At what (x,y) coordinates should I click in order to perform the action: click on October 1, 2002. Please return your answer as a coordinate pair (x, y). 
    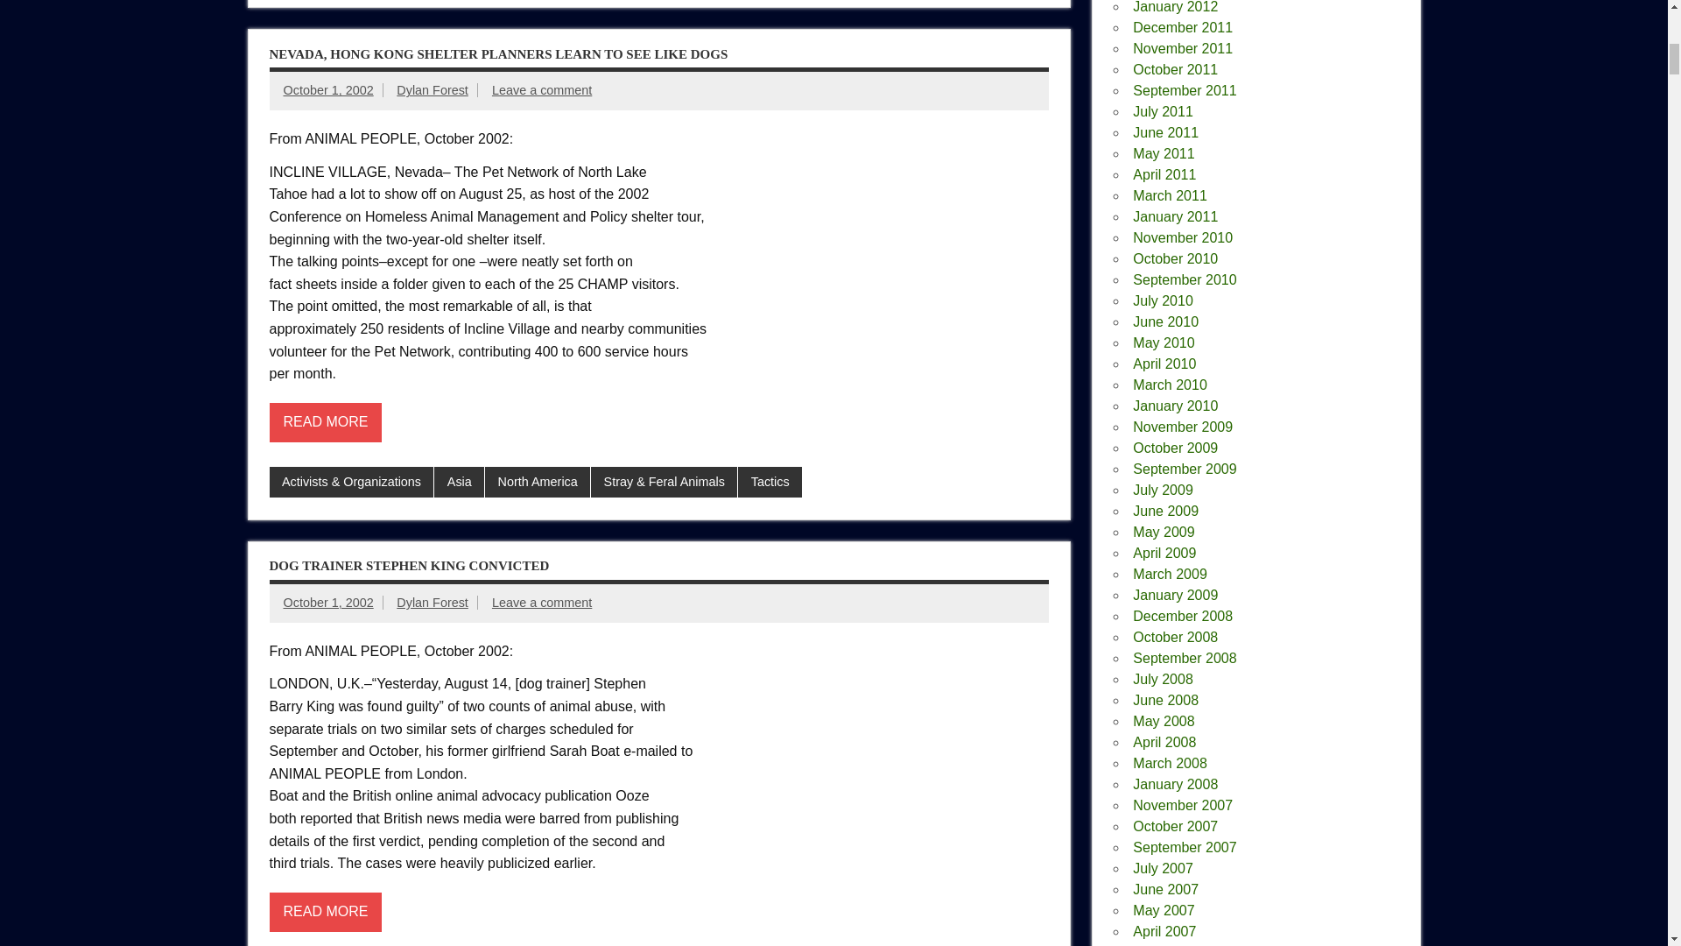
    Looking at the image, I should click on (328, 603).